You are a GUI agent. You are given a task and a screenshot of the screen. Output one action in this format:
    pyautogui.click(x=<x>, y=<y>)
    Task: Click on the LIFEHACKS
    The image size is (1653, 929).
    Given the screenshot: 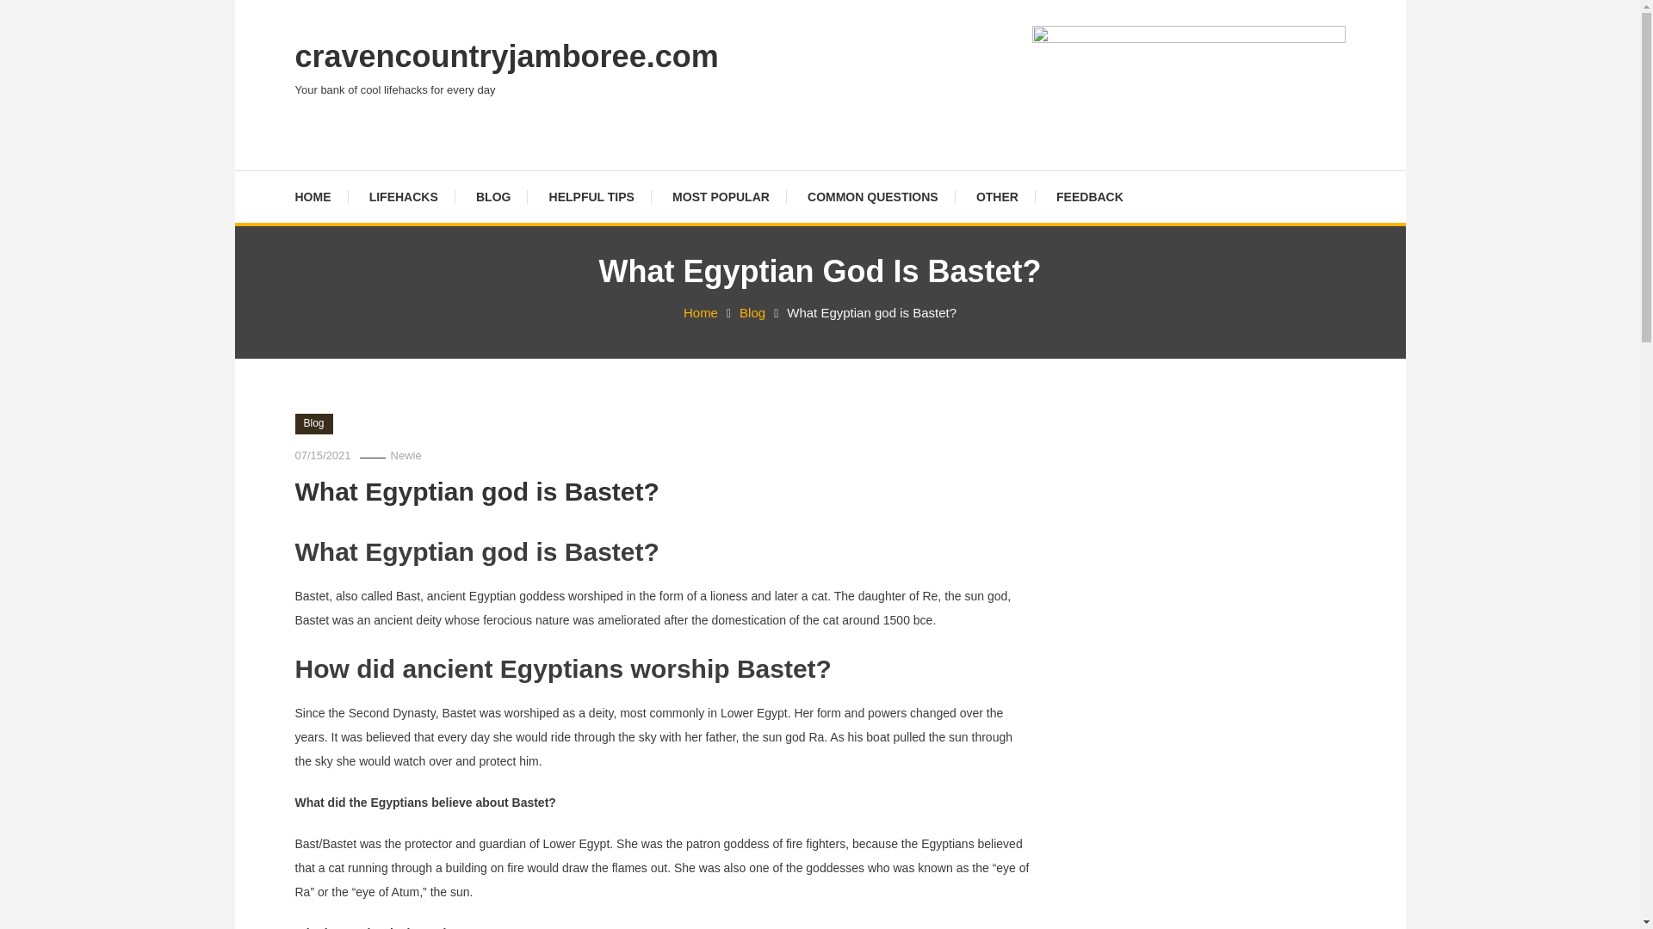 What is the action you would take?
    pyautogui.click(x=403, y=196)
    